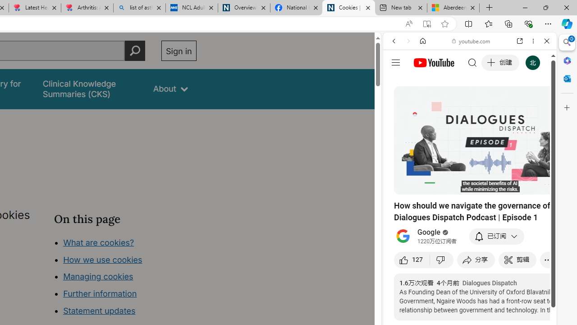 This screenshot has width=577, height=325. What do you see at coordinates (89, 88) in the screenshot?
I see `false` at bounding box center [89, 88].